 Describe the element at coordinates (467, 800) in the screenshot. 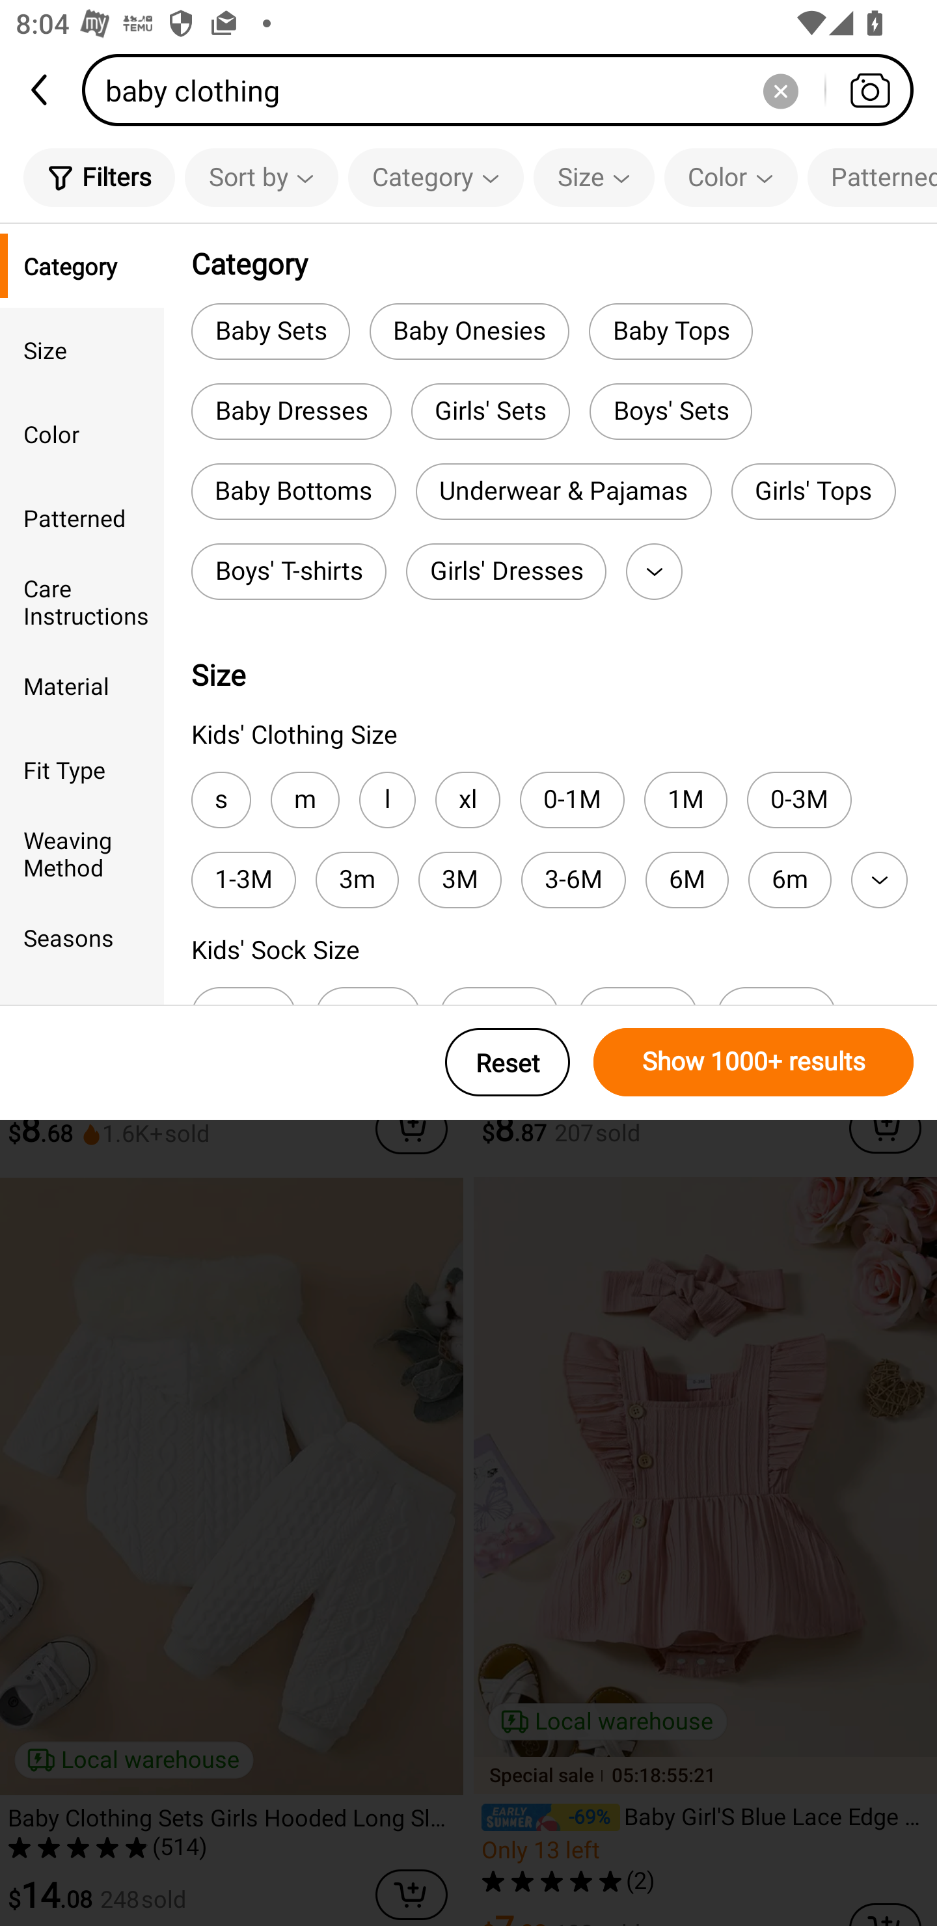

I see `xl` at that location.